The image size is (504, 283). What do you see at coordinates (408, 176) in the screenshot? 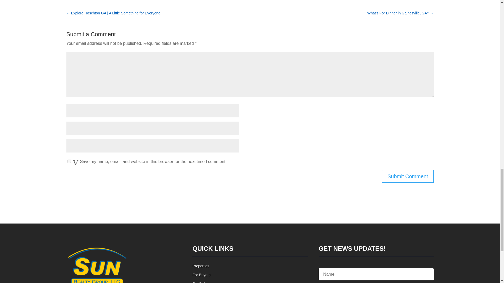
I see `Submit Comment` at bounding box center [408, 176].